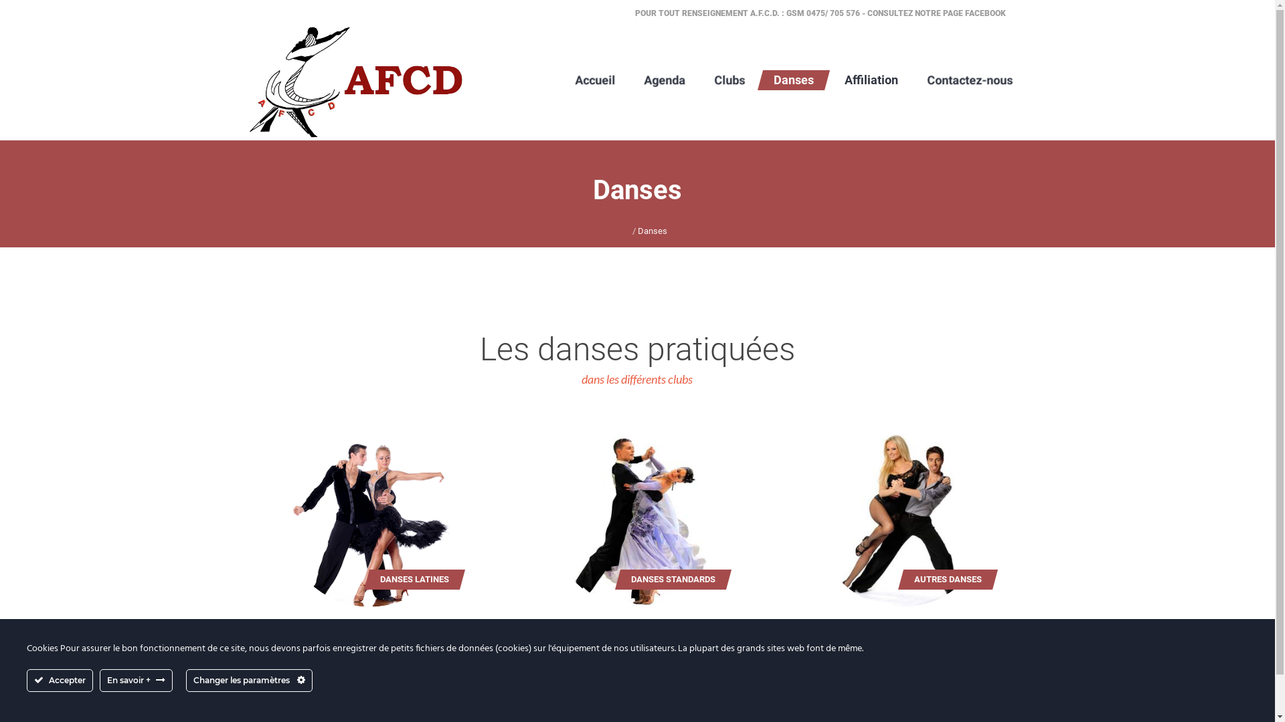 Image resolution: width=1285 pixels, height=722 pixels. Describe the element at coordinates (948, 580) in the screenshot. I see `AUTRES DANSES` at that location.